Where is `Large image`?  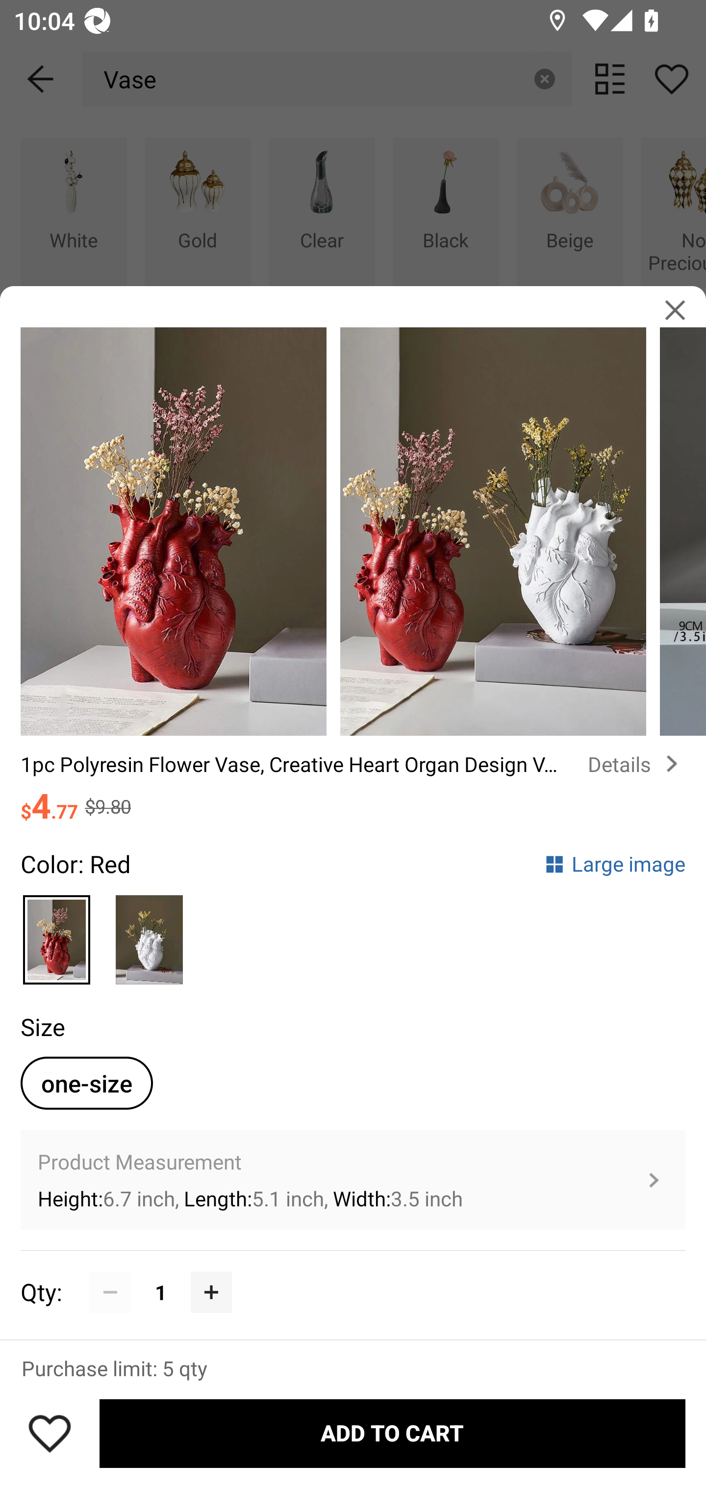 Large image is located at coordinates (615, 864).